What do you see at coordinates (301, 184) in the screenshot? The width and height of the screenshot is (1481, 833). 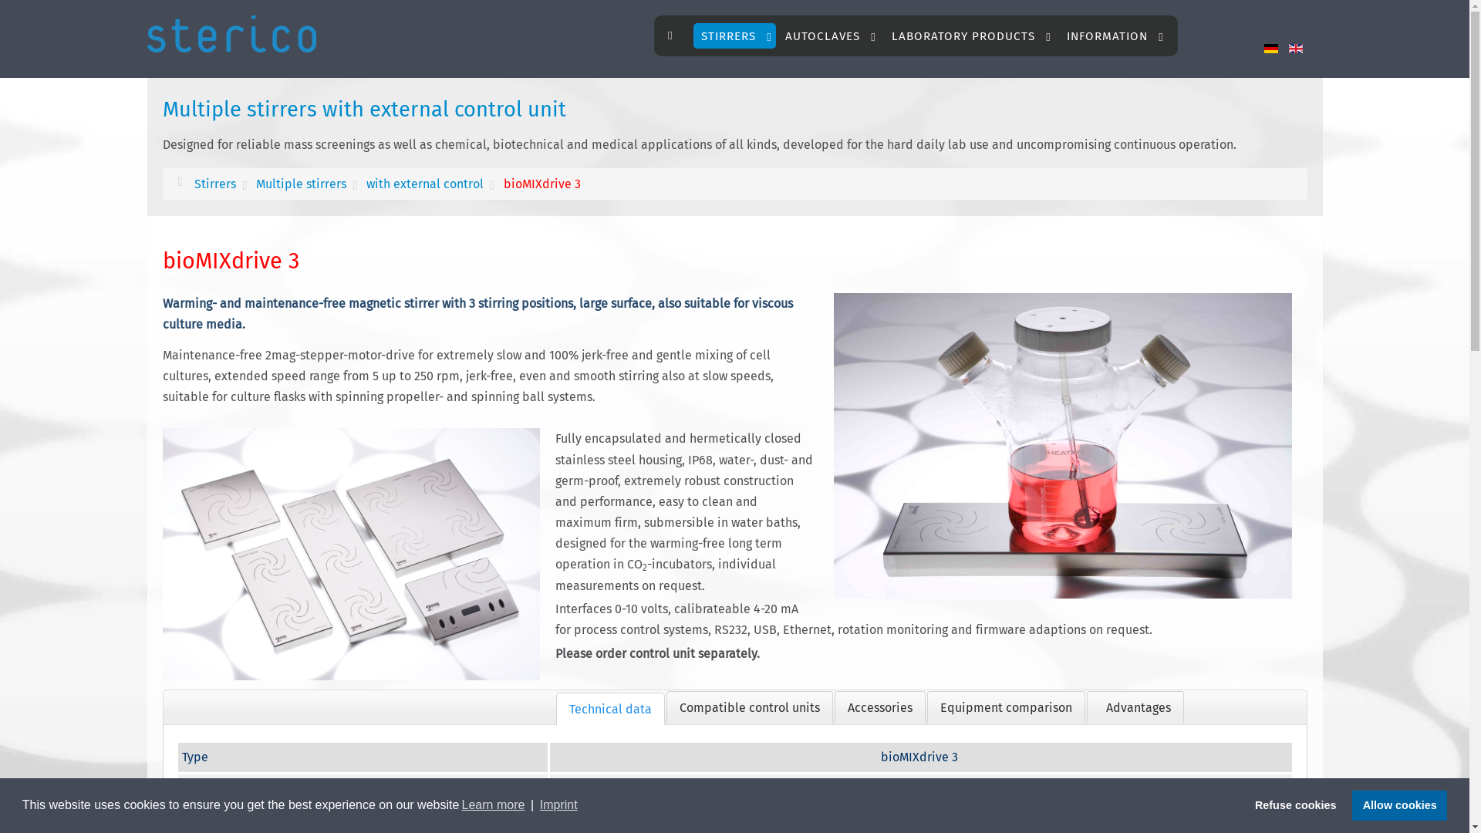 I see `Multiple stirrers` at bounding box center [301, 184].